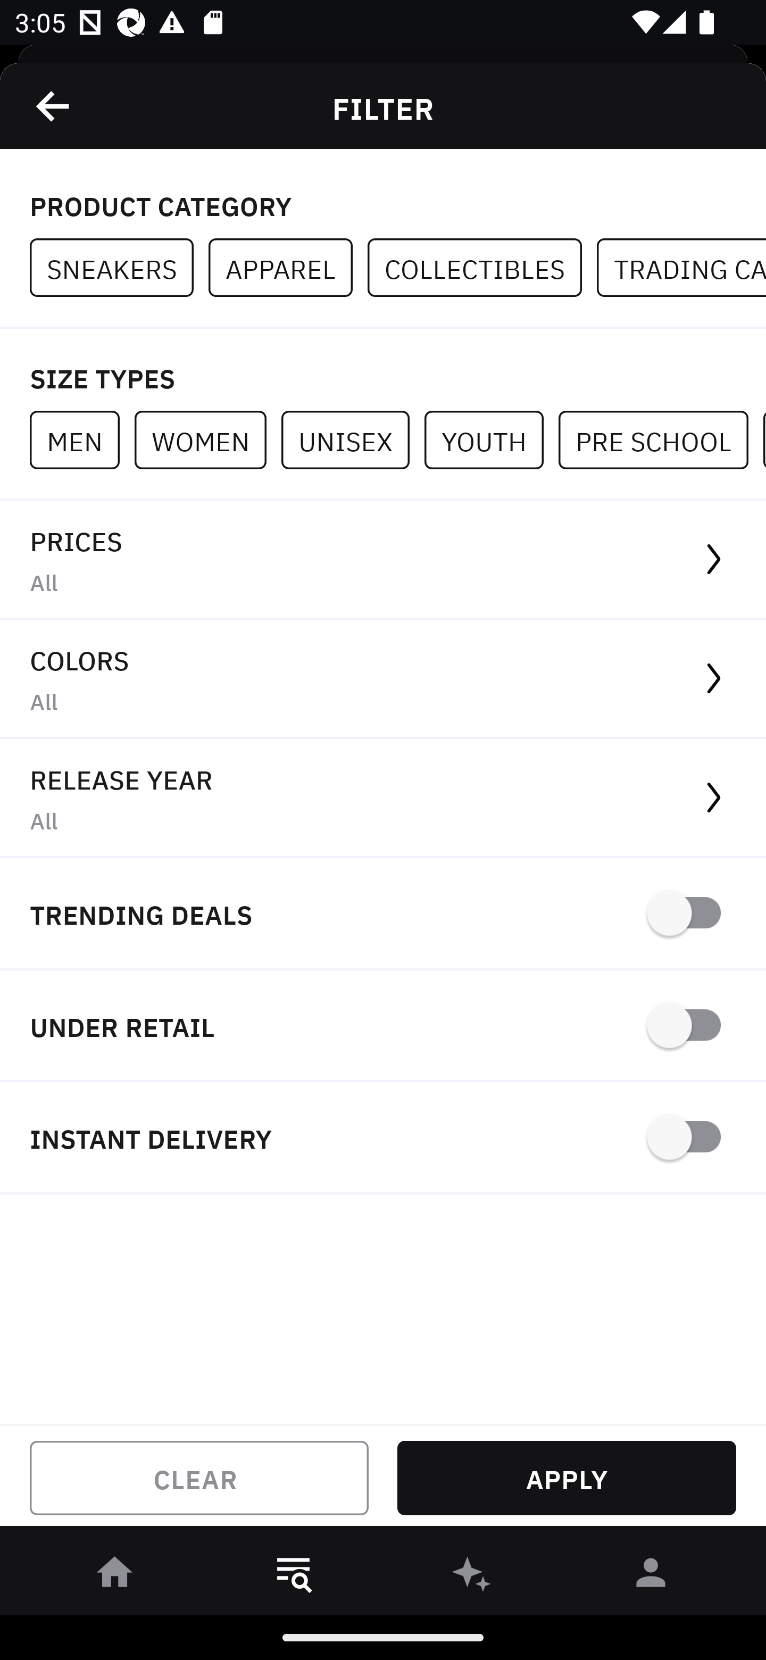 This screenshot has height=1660, width=766. Describe the element at coordinates (352, 439) in the screenshot. I see `UNISEX` at that location.